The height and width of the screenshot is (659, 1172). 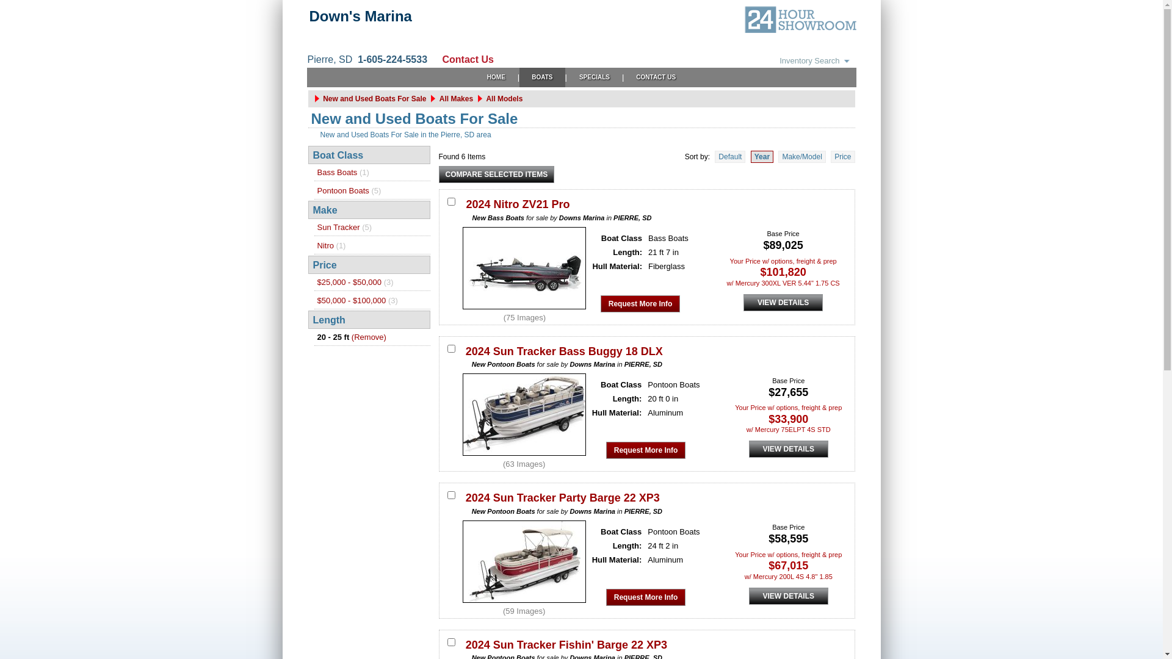 I want to click on Click here to view details., so click(x=524, y=456).